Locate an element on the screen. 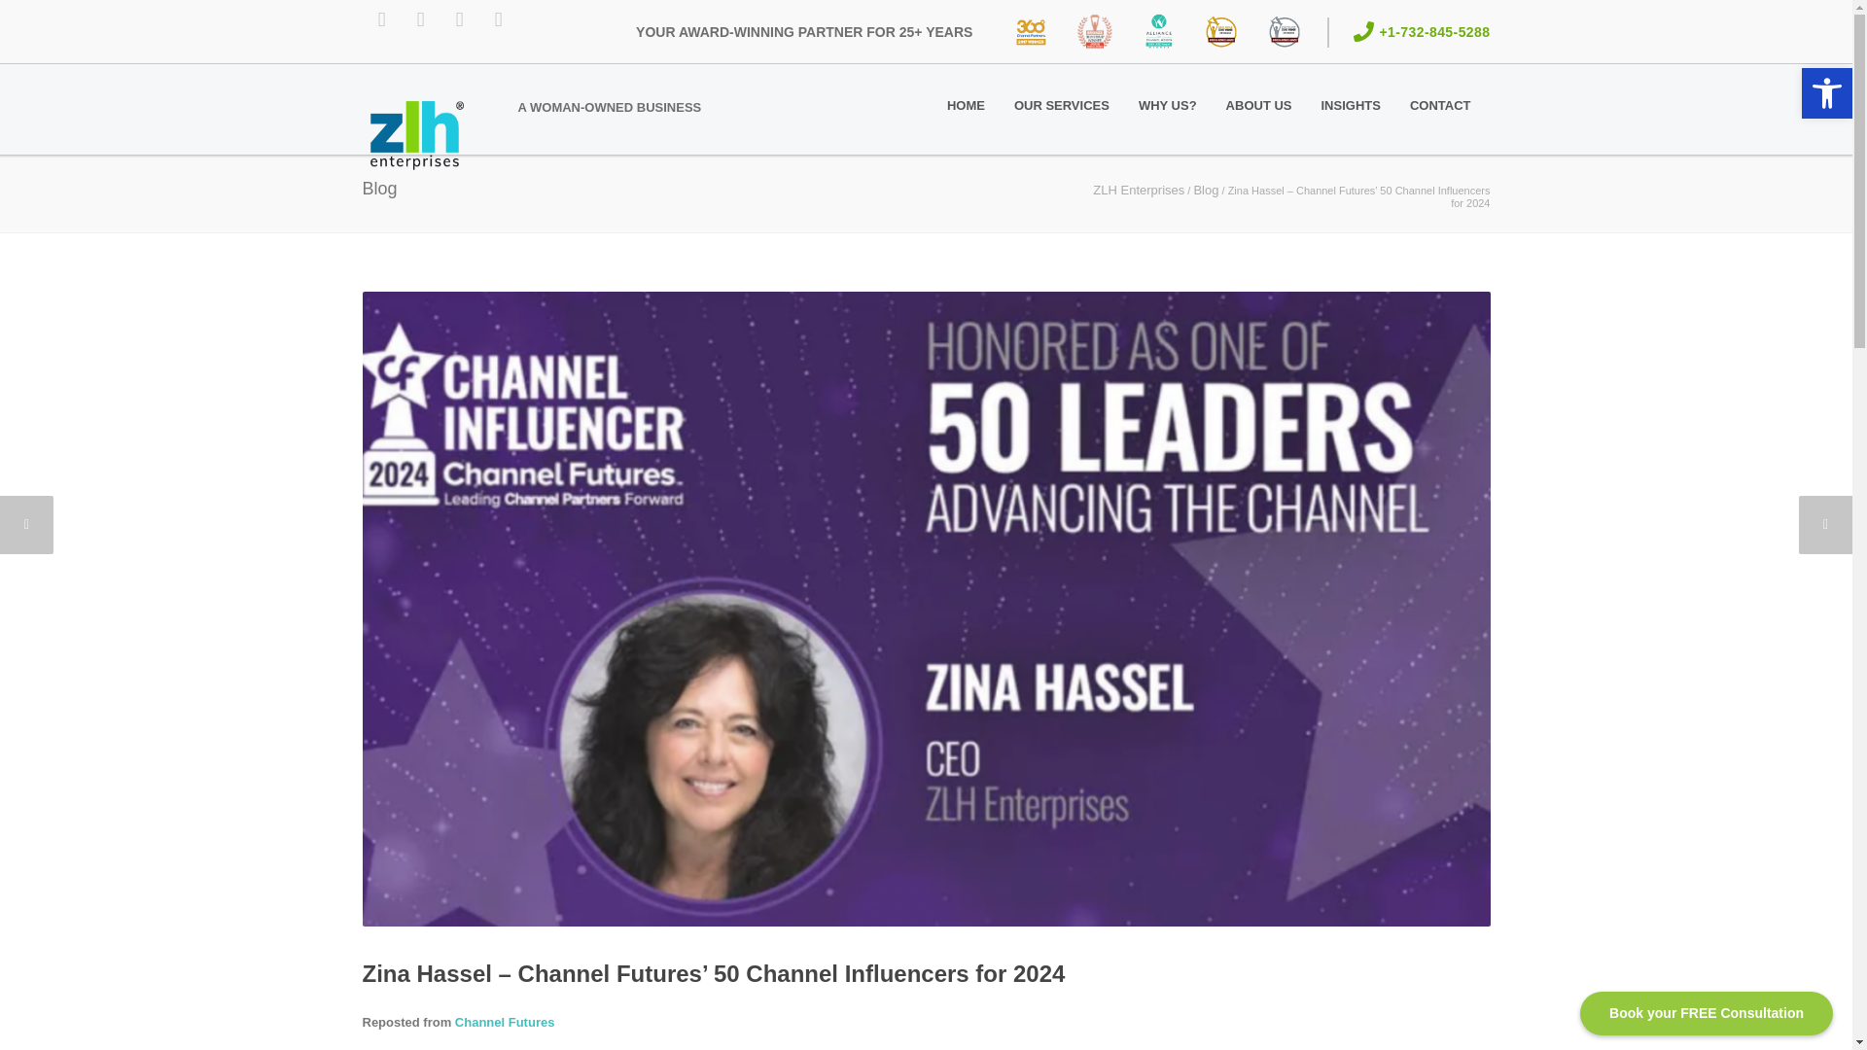 Image resolution: width=1867 pixels, height=1050 pixels. OUR SERVICES is located at coordinates (1061, 106).